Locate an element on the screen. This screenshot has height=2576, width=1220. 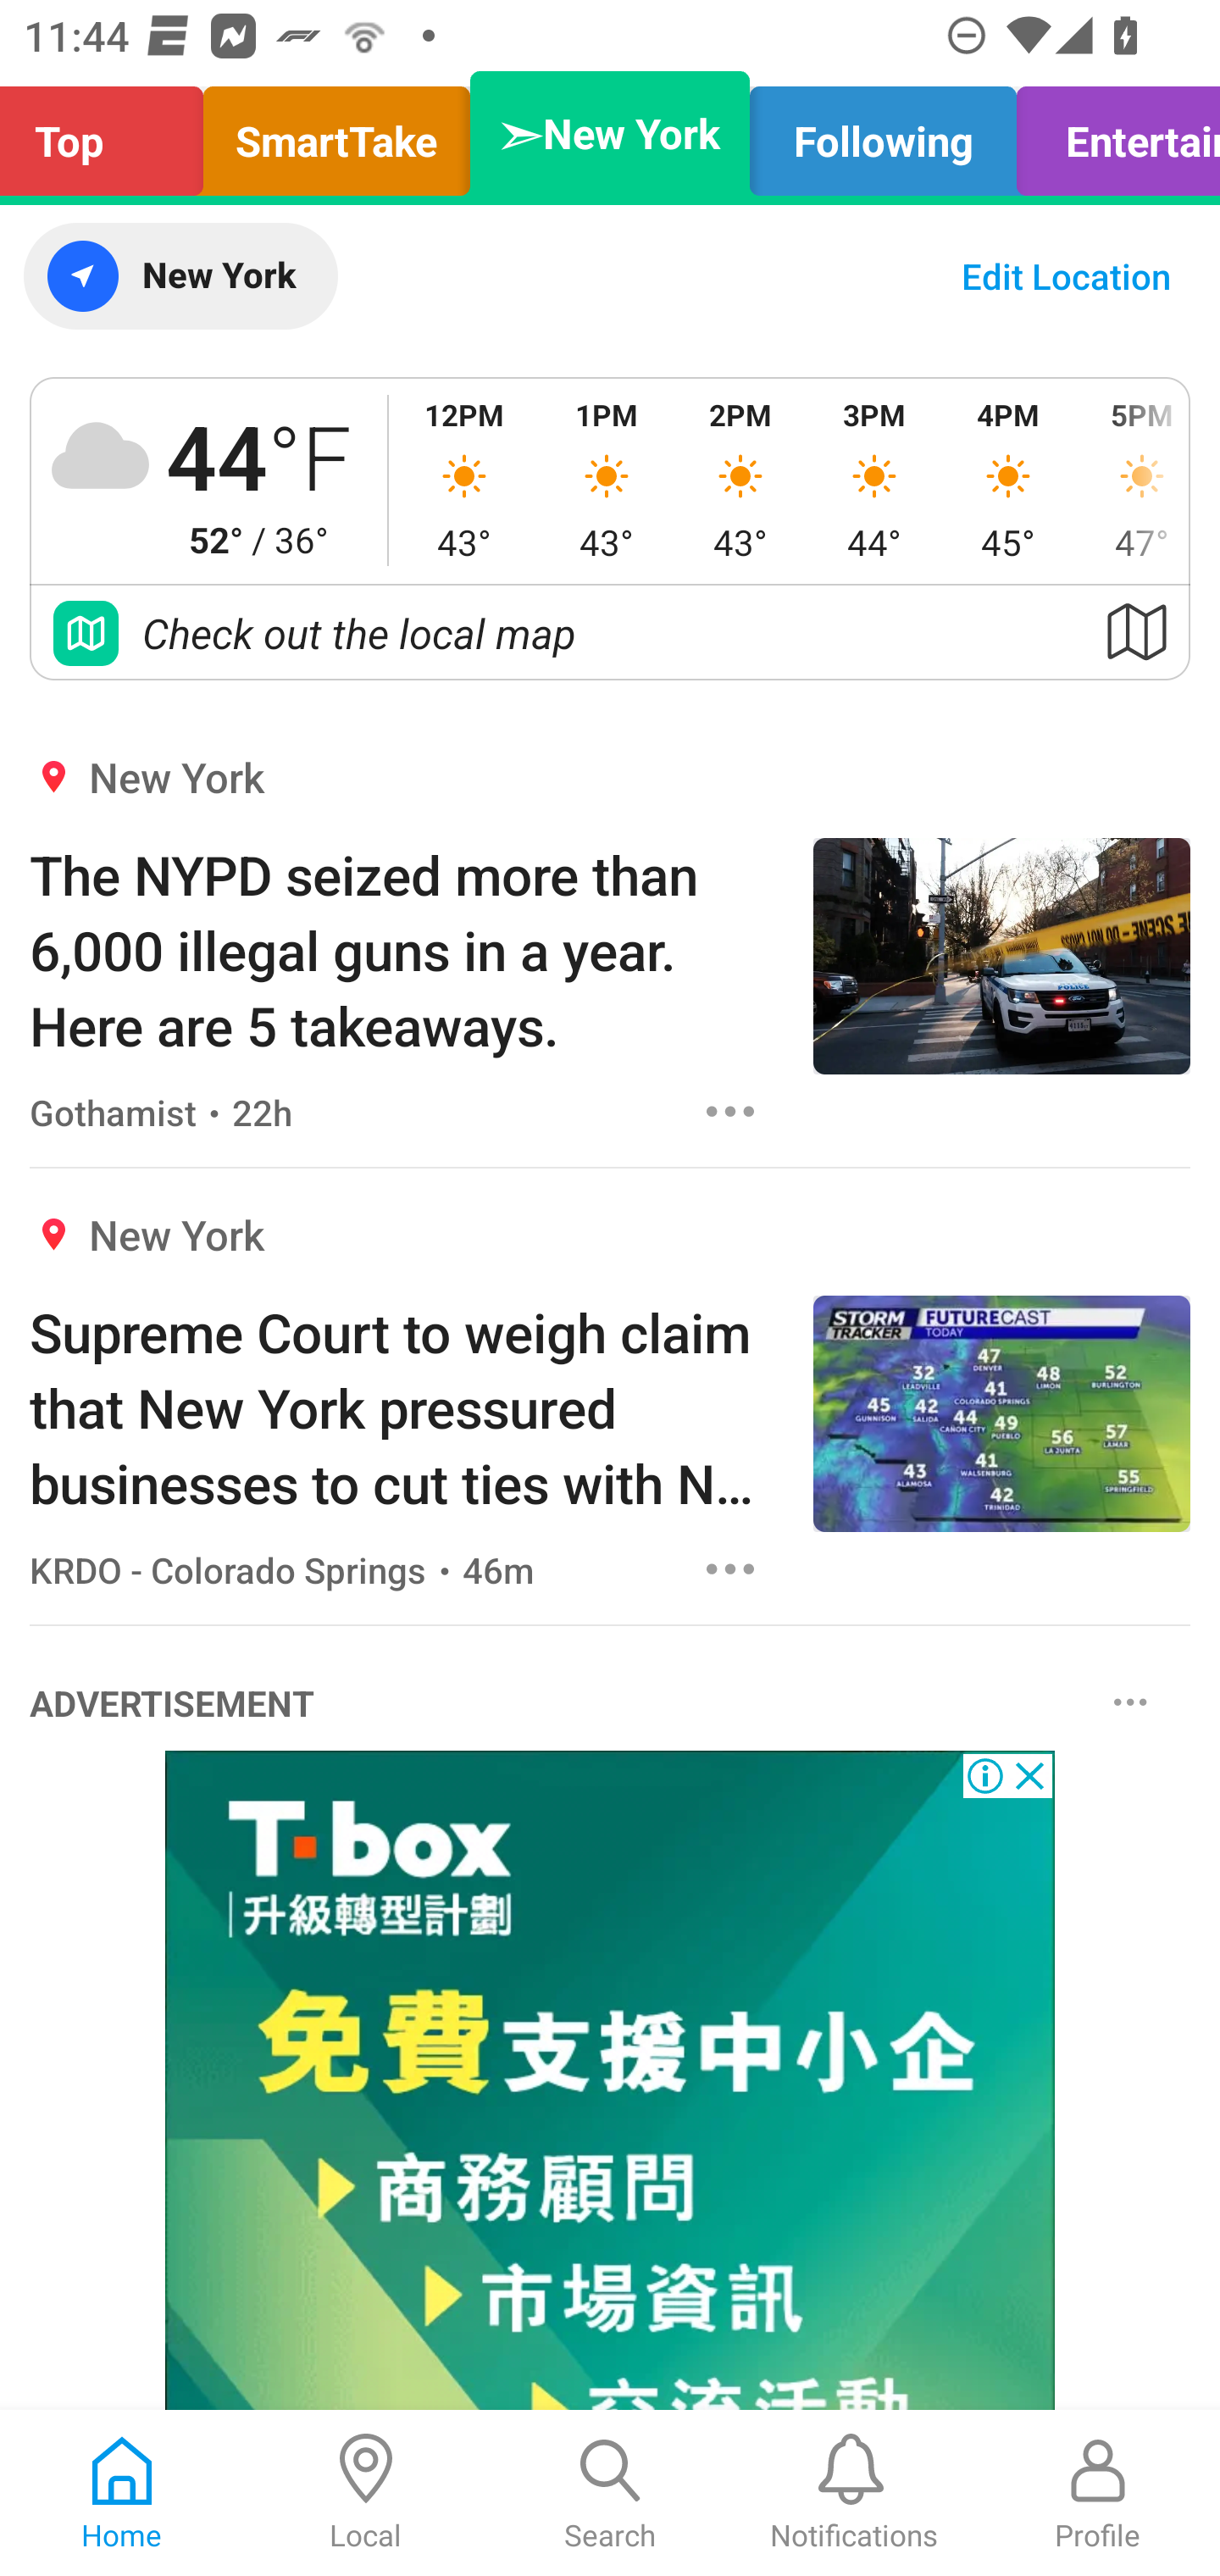
4PM 45° is located at coordinates (1008, 480).